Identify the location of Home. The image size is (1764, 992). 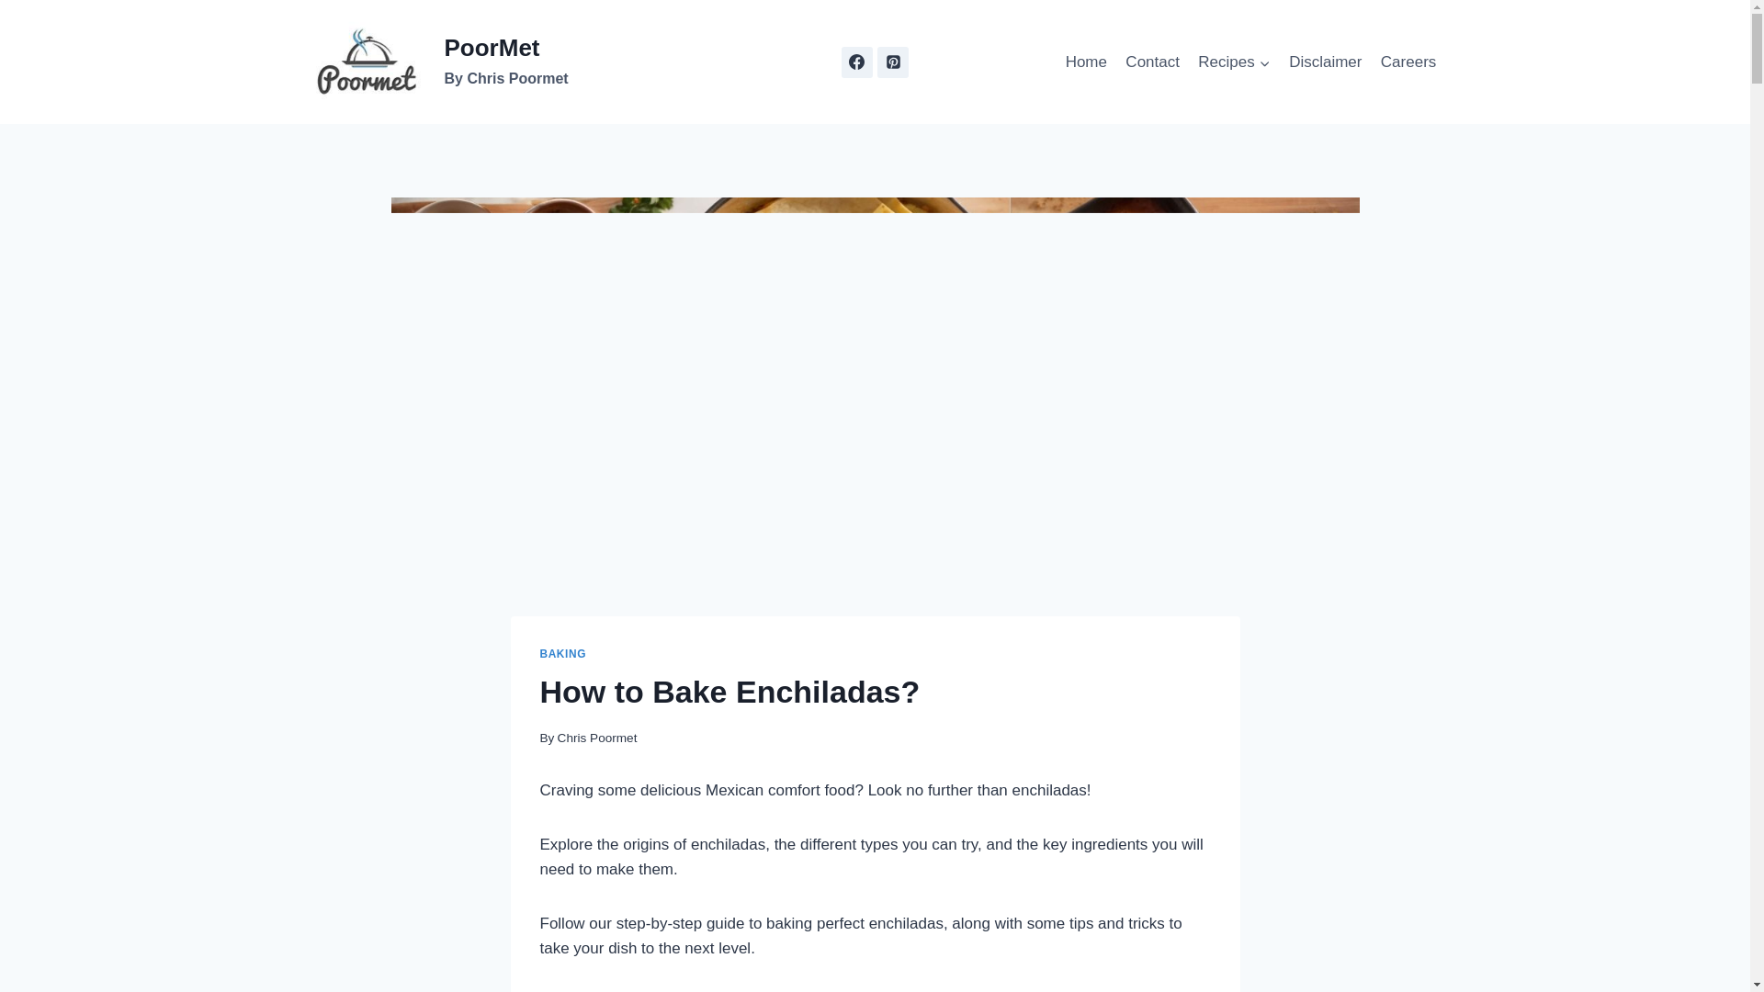
(436, 62).